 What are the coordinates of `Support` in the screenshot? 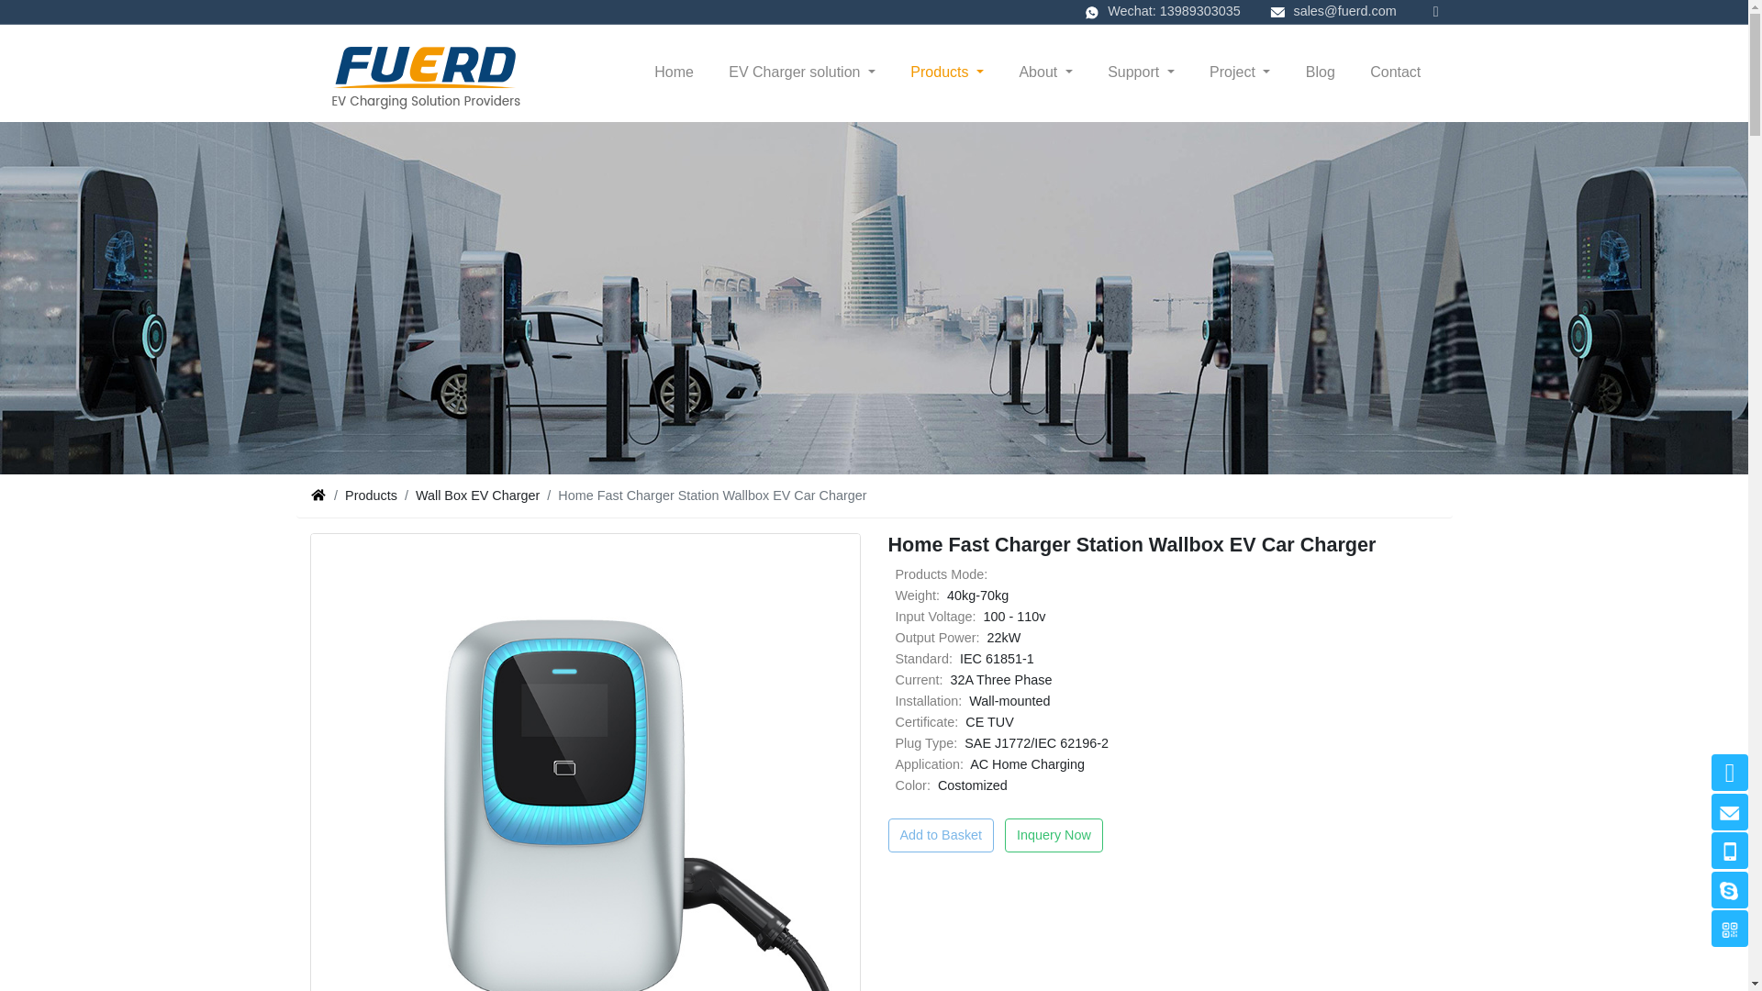 It's located at (1142, 72).